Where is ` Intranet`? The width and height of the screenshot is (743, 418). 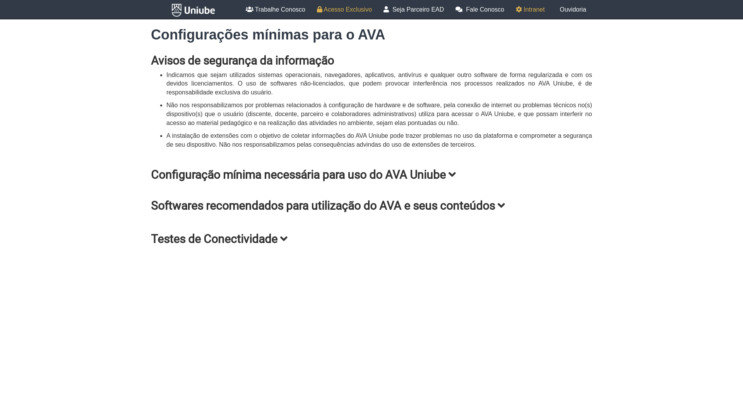  Intranet is located at coordinates (530, 10).